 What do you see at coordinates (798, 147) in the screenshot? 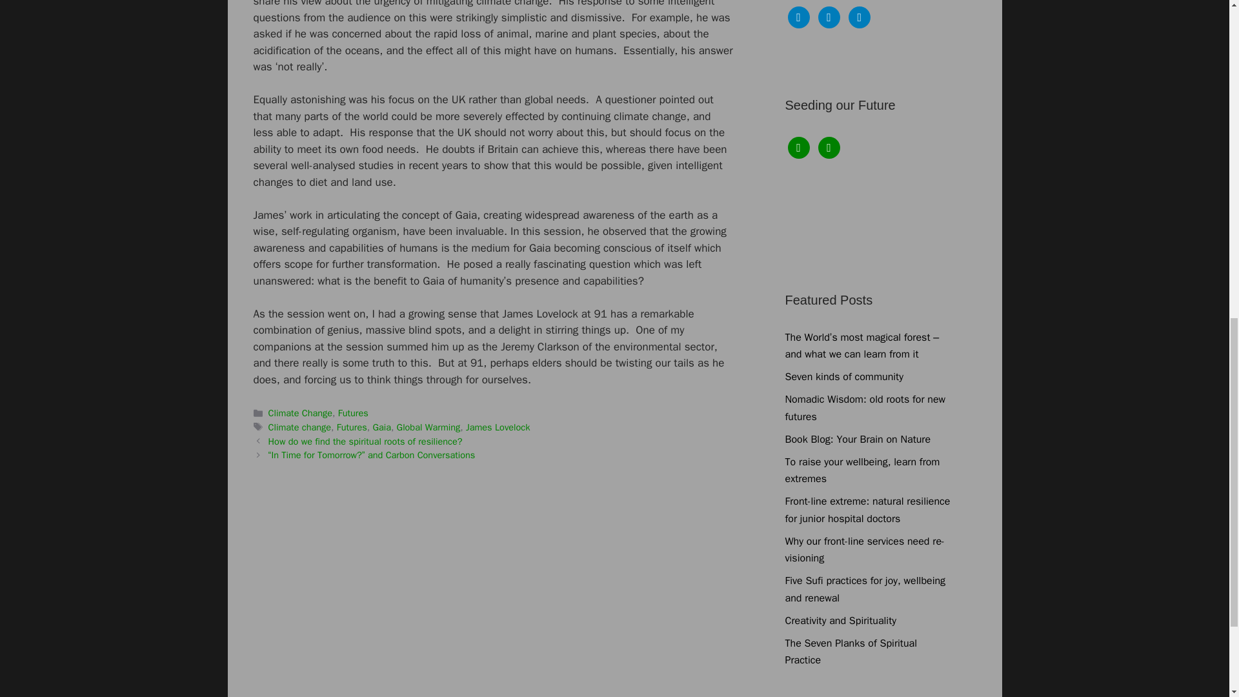
I see `Facebook` at bounding box center [798, 147].